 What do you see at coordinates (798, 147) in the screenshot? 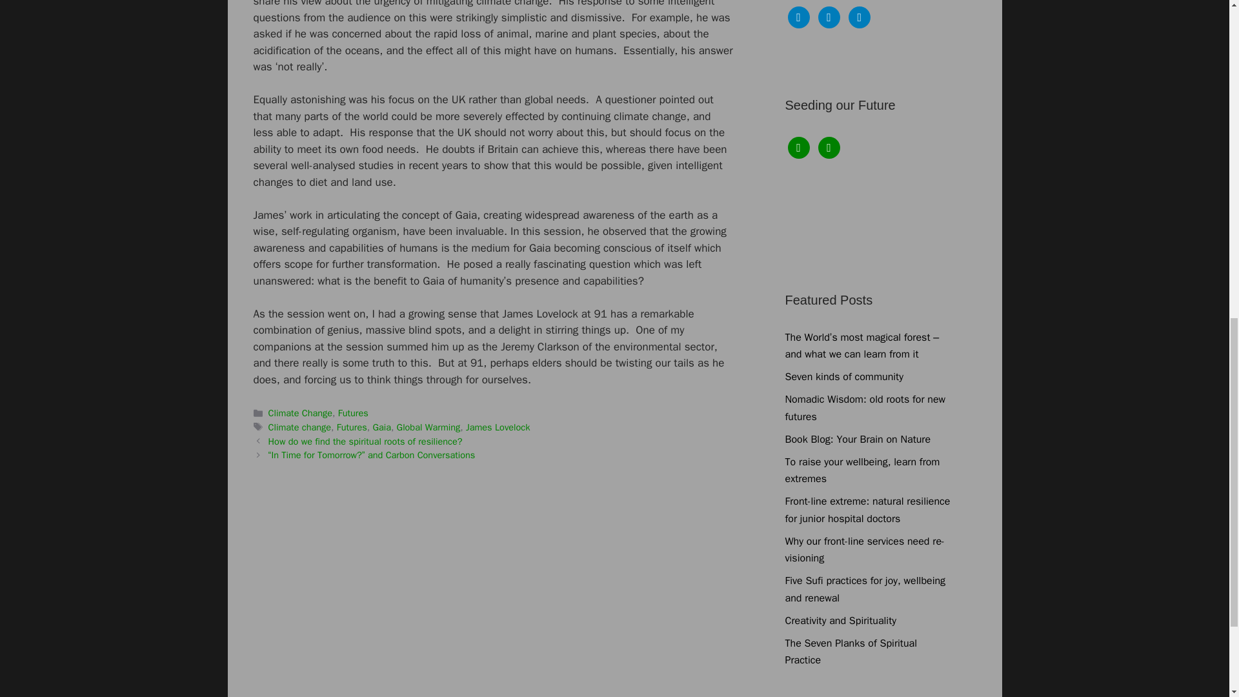
I see `Facebook` at bounding box center [798, 147].